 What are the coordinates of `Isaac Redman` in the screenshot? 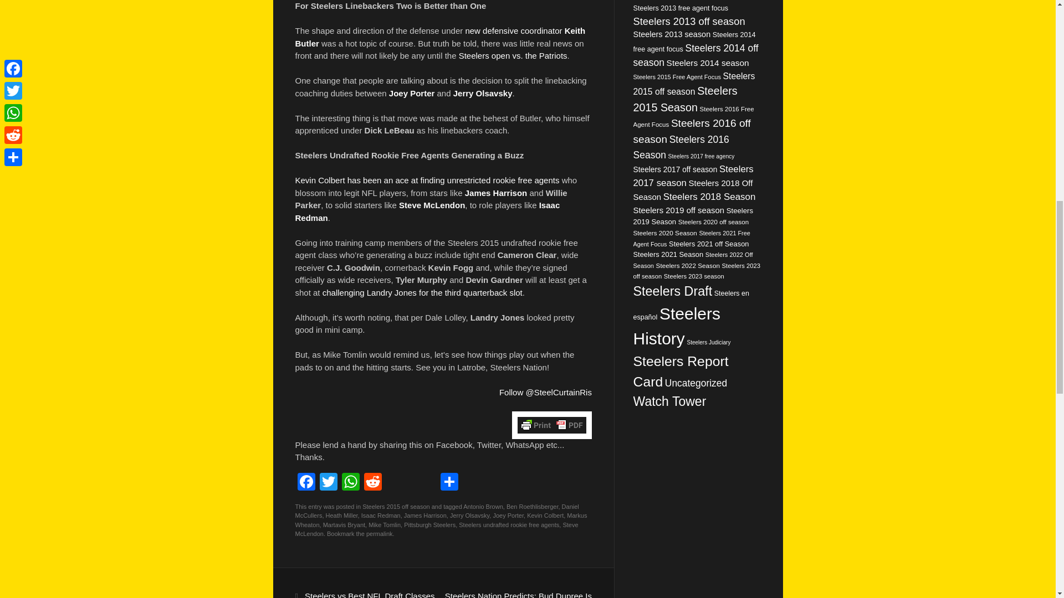 It's located at (427, 211).